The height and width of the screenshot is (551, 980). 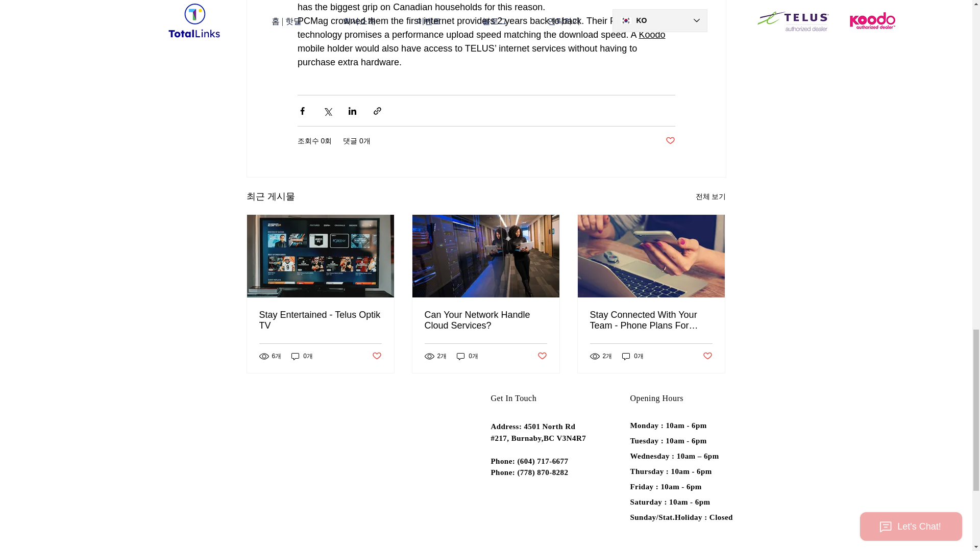 I want to click on Stay Connected With Your Team - Phone Plans For Businesses, so click(x=651, y=320).